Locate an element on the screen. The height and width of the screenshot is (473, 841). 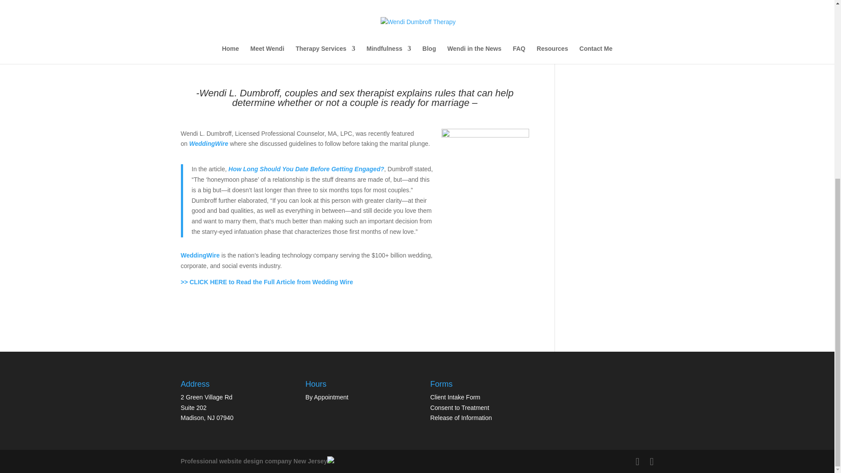
WeddingWire is located at coordinates (200, 255).